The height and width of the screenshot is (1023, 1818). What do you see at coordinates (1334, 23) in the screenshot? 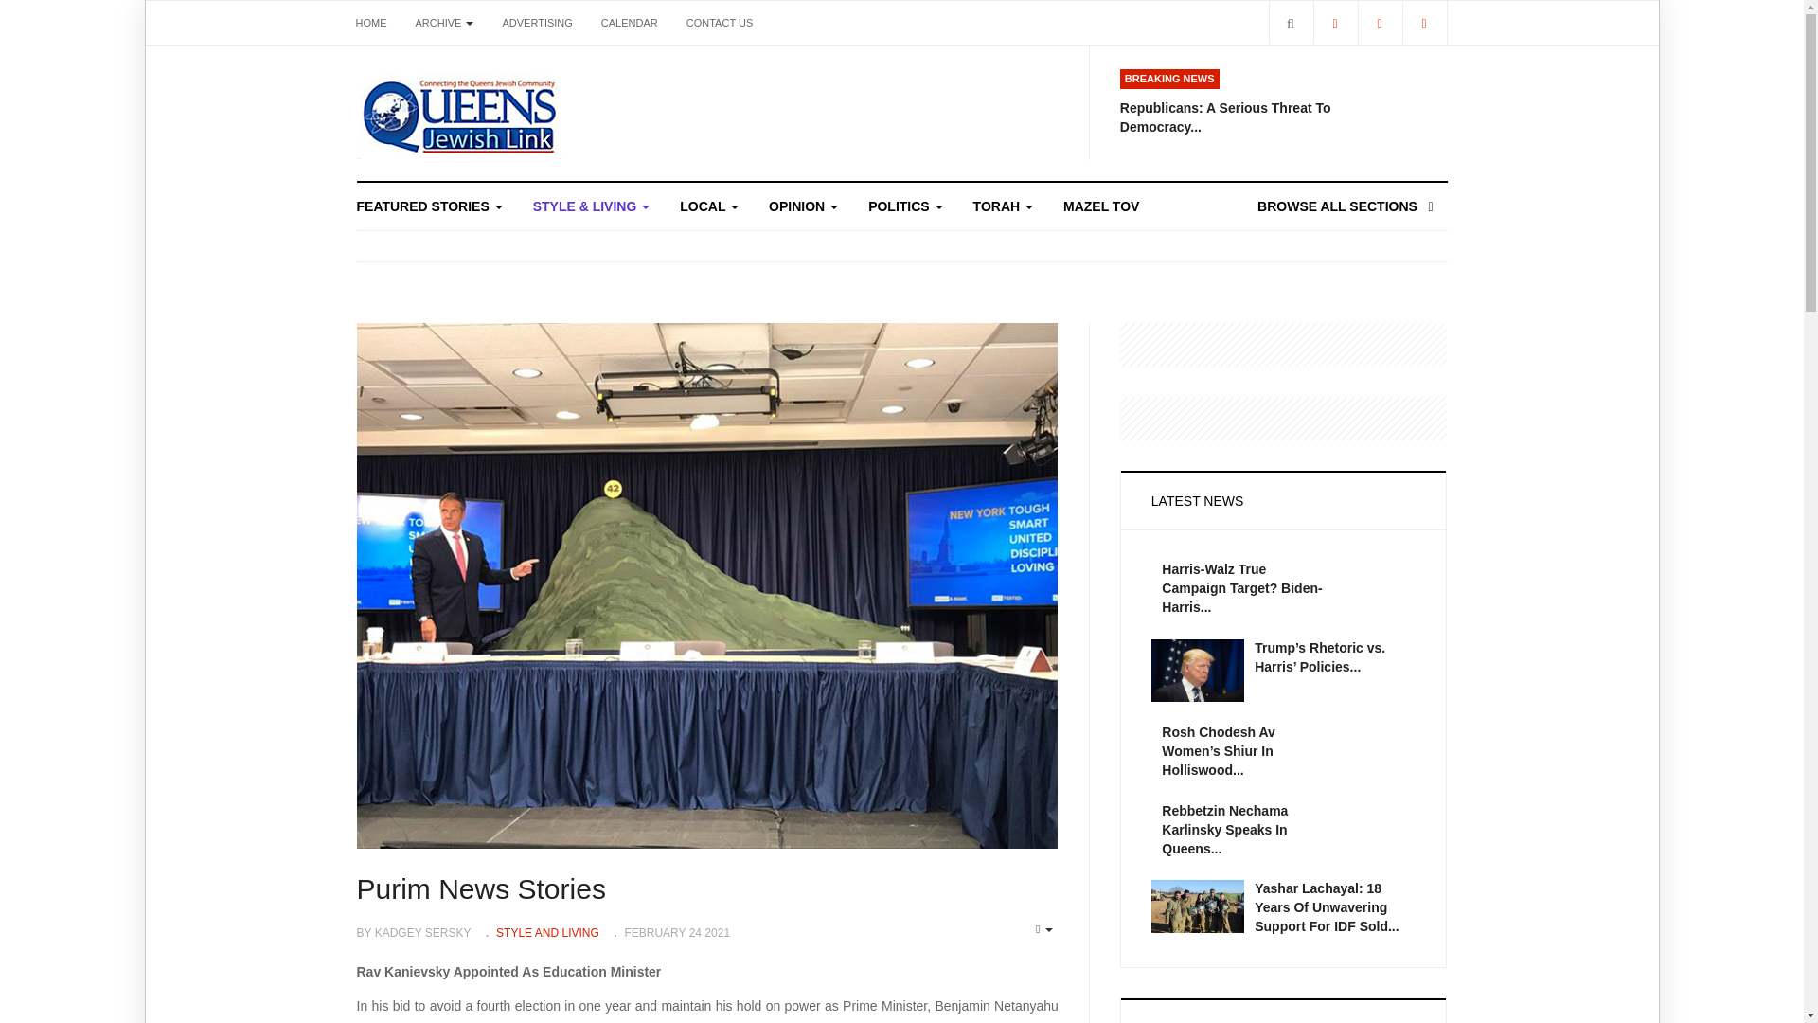
I see `Facebook` at bounding box center [1334, 23].